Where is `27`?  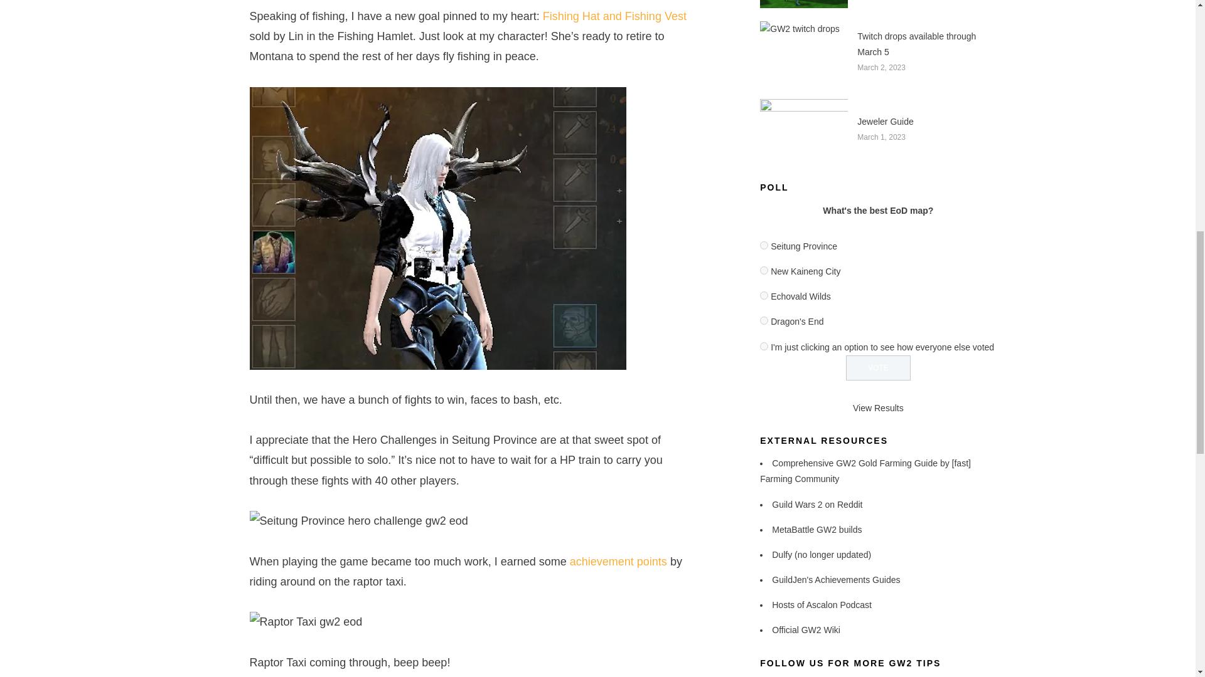 27 is located at coordinates (764, 321).